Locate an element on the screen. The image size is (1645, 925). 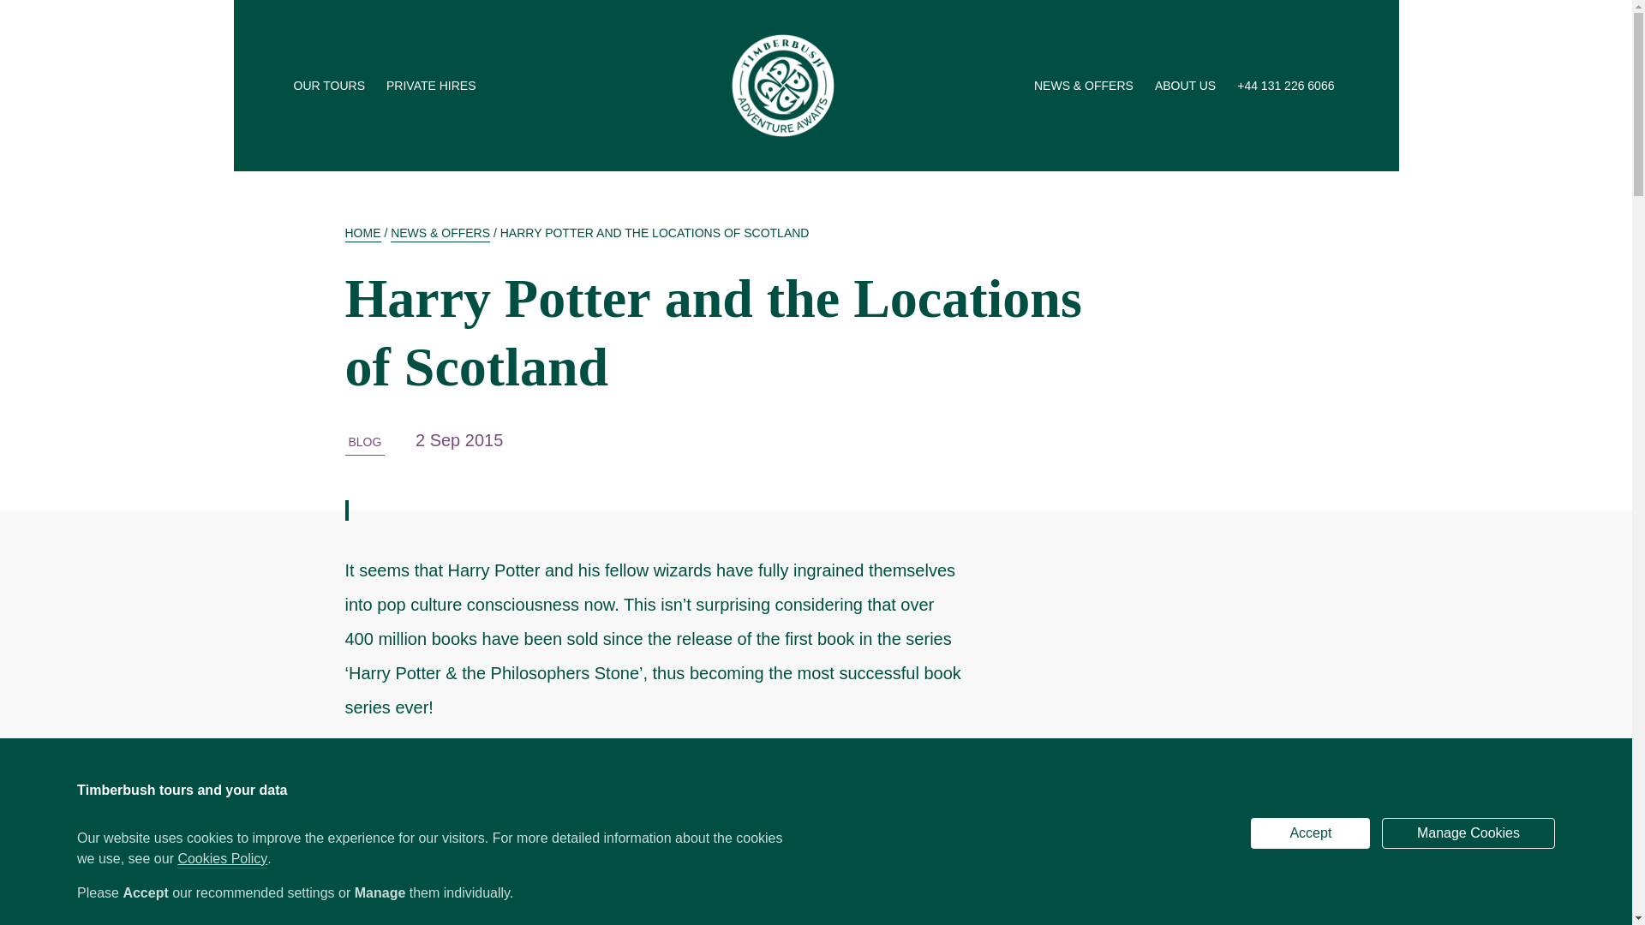
PRIVATE HIRES is located at coordinates (434, 86).